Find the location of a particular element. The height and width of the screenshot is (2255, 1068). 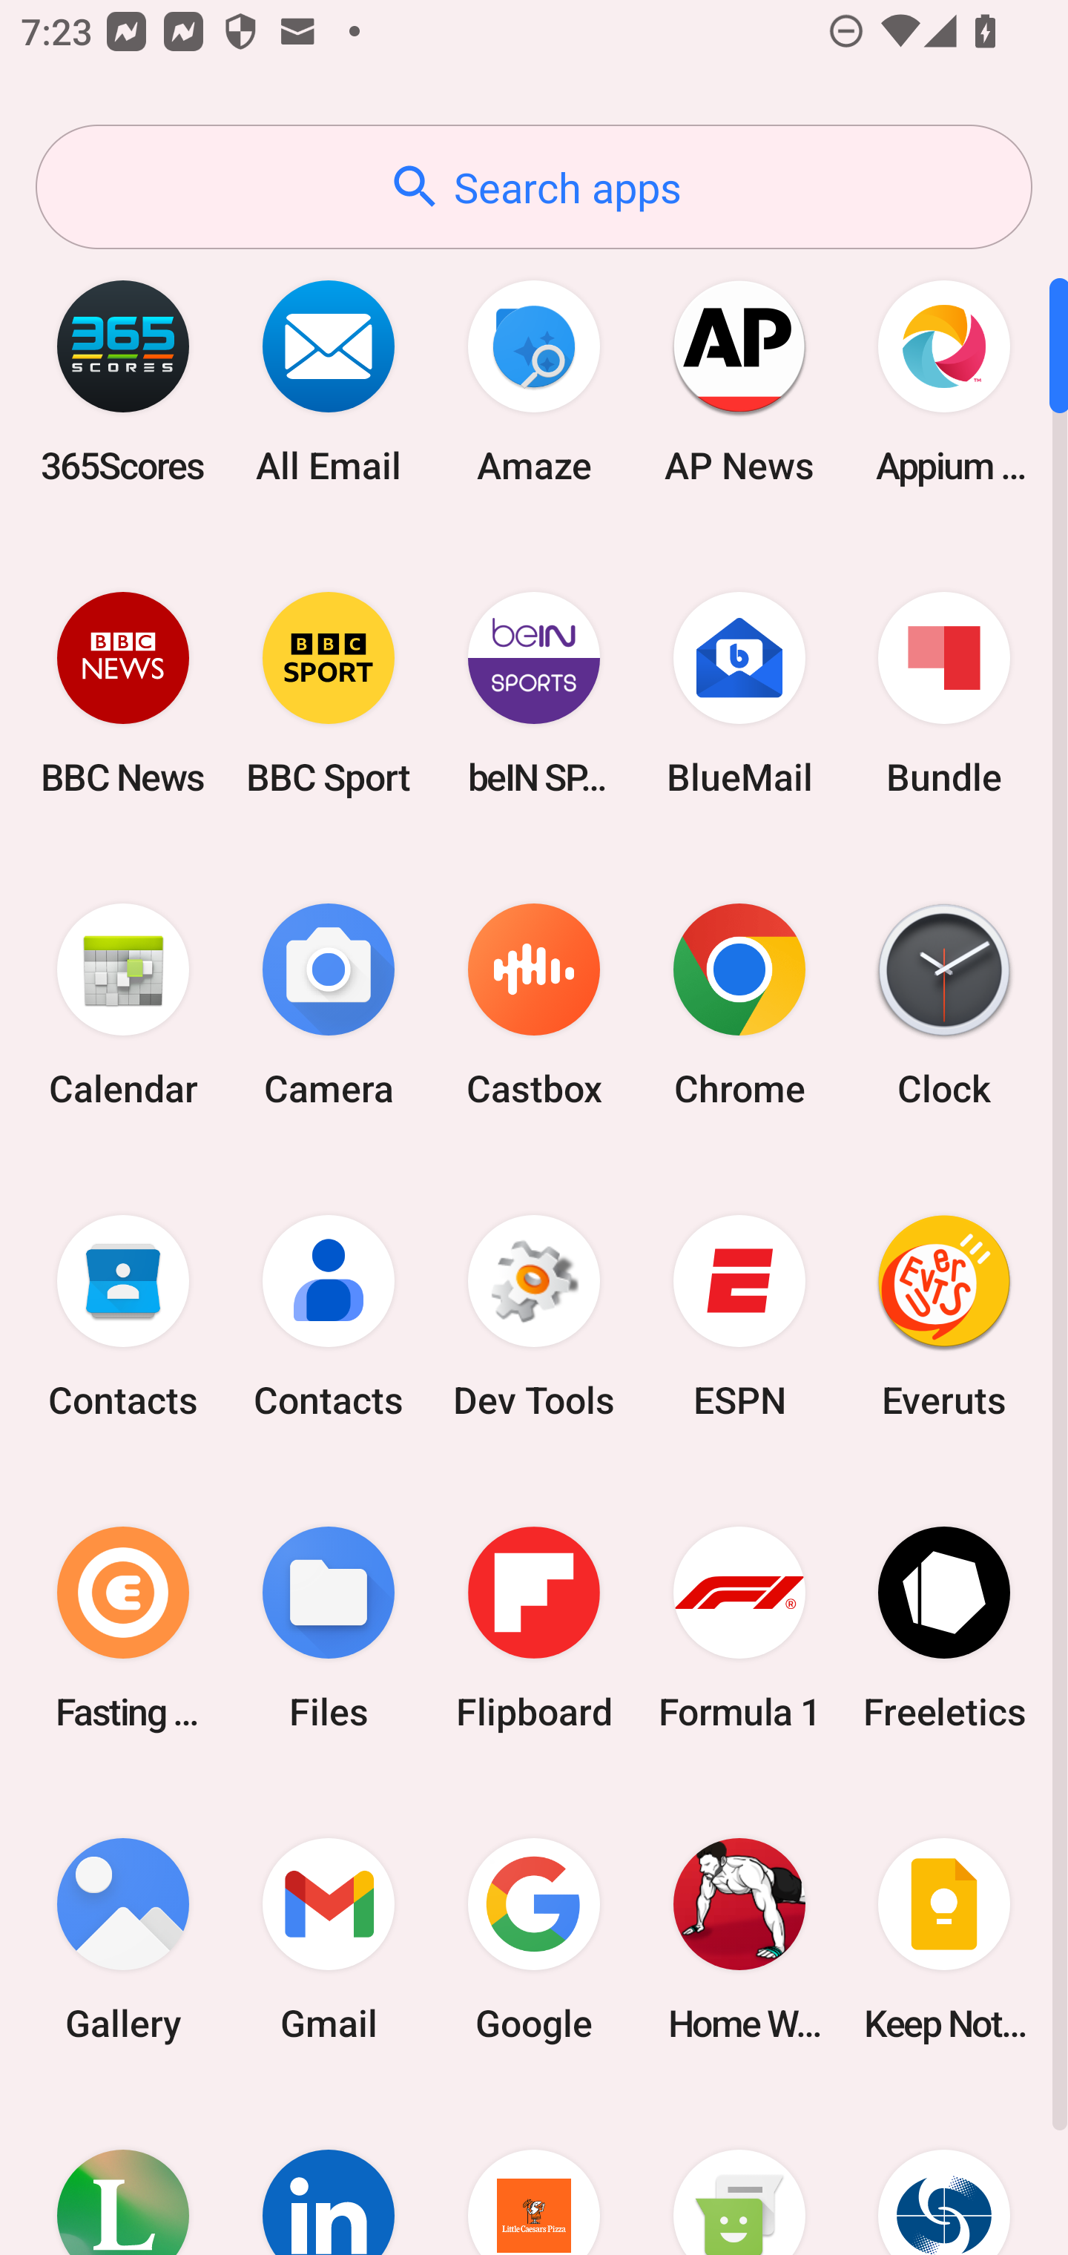

All Email is located at coordinates (329, 381).